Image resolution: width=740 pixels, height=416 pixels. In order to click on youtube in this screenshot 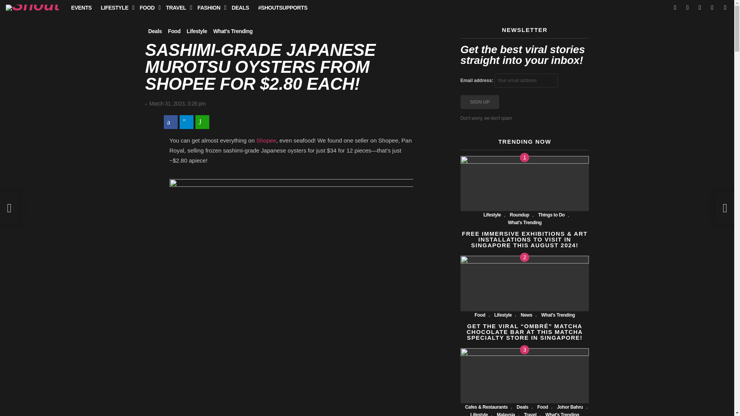, I will do `click(712, 8)`.